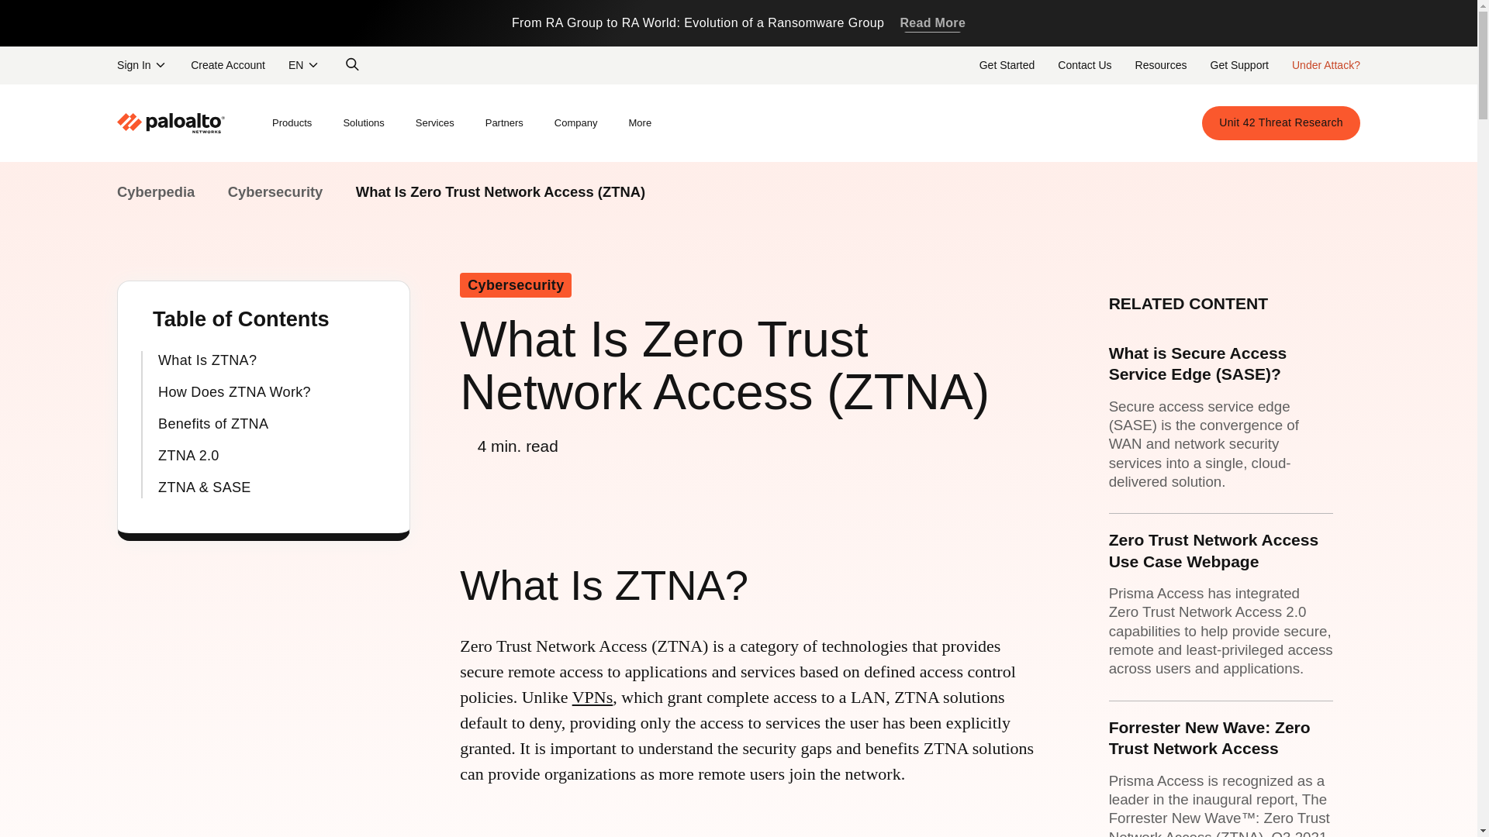  What do you see at coordinates (1161, 64) in the screenshot?
I see `Resources` at bounding box center [1161, 64].